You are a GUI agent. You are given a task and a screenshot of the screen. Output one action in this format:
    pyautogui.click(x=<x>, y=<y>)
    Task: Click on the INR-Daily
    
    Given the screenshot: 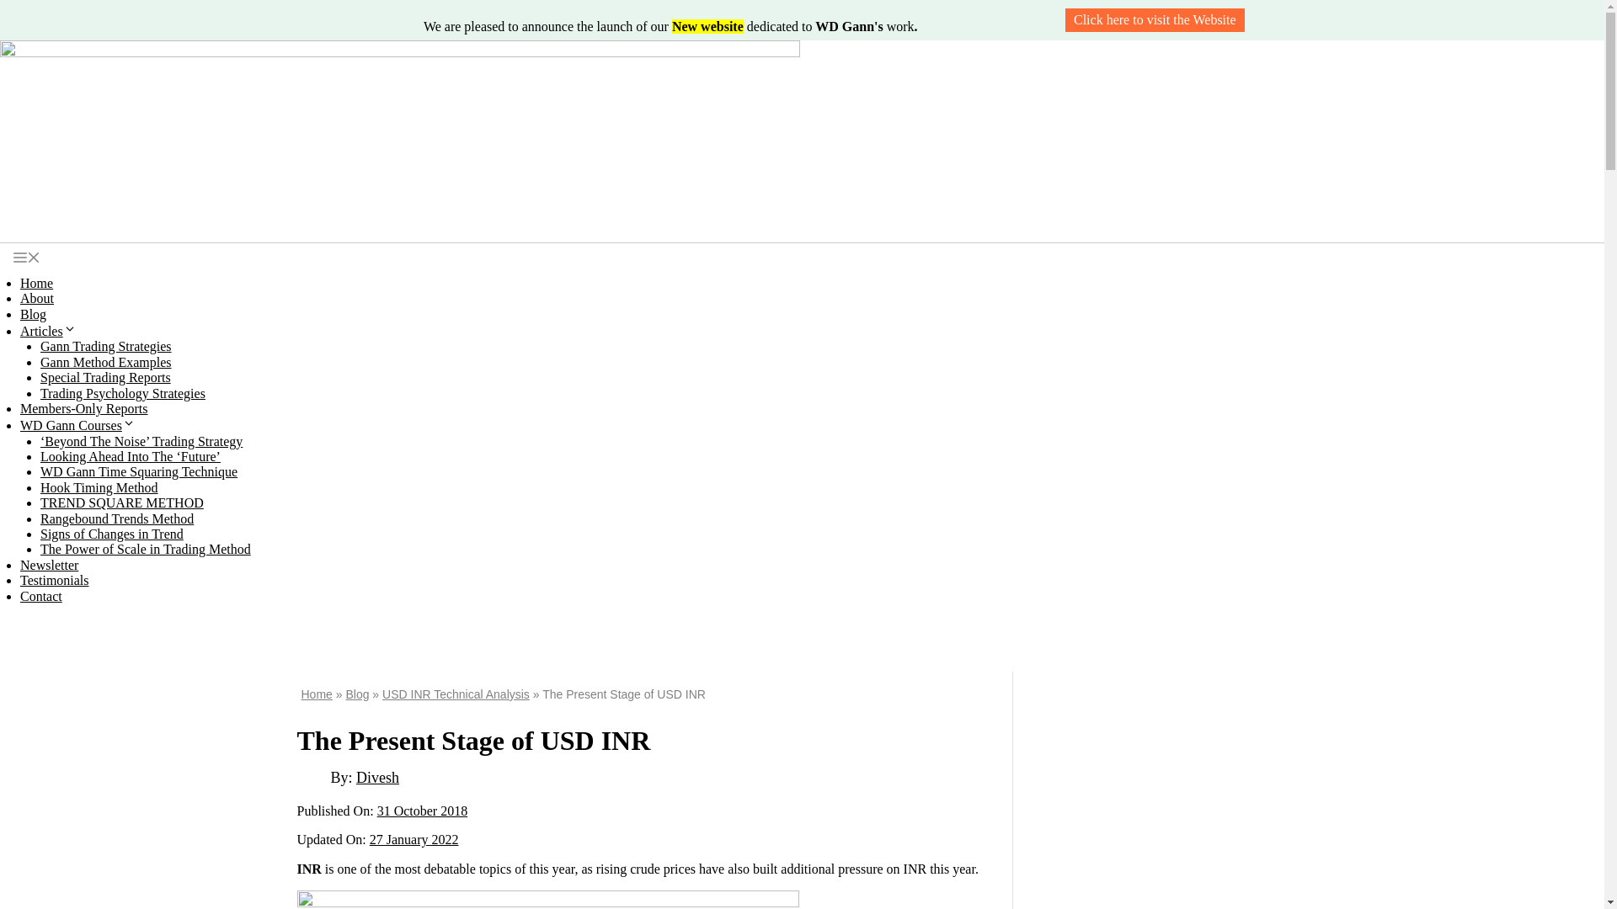 What is the action you would take?
    pyautogui.click(x=547, y=900)
    